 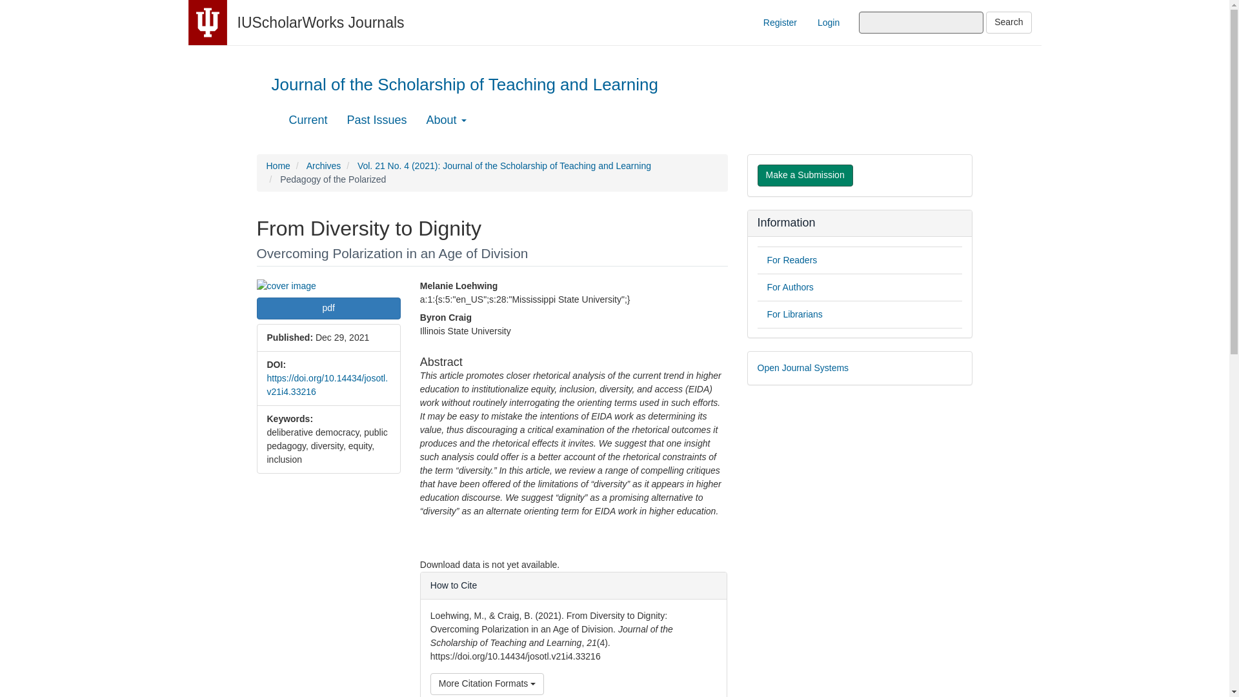 What do you see at coordinates (828, 22) in the screenshot?
I see `Login` at bounding box center [828, 22].